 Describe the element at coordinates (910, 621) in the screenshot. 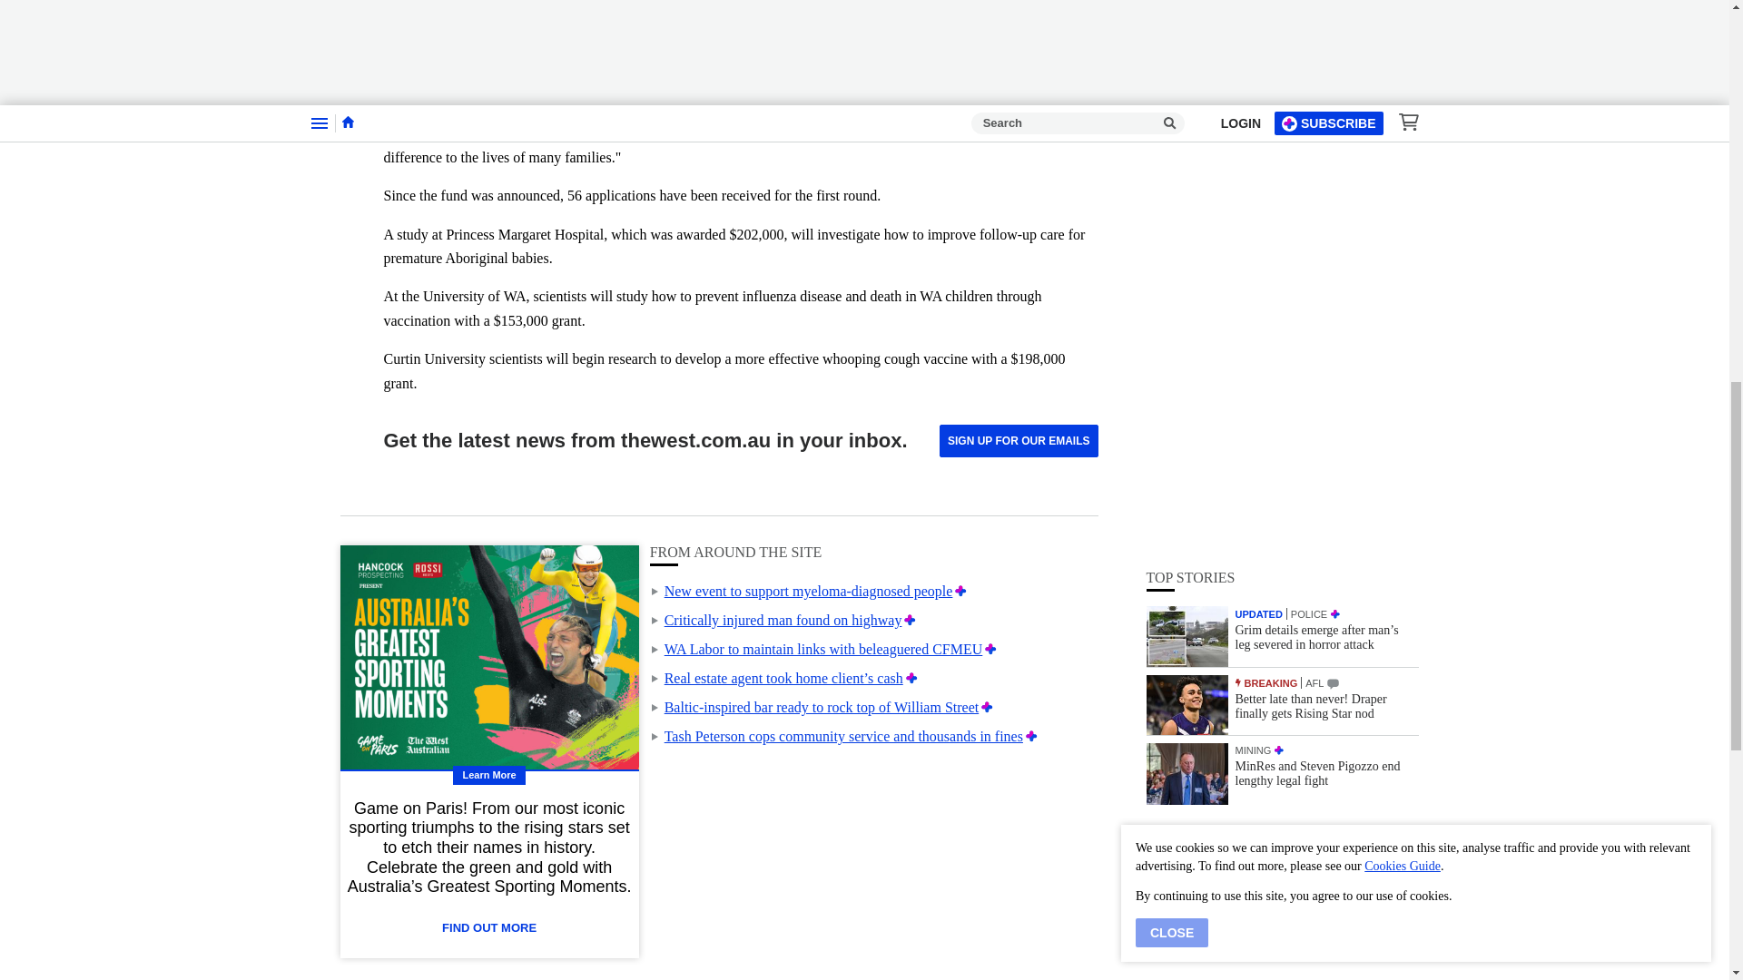

I see `Premium` at that location.